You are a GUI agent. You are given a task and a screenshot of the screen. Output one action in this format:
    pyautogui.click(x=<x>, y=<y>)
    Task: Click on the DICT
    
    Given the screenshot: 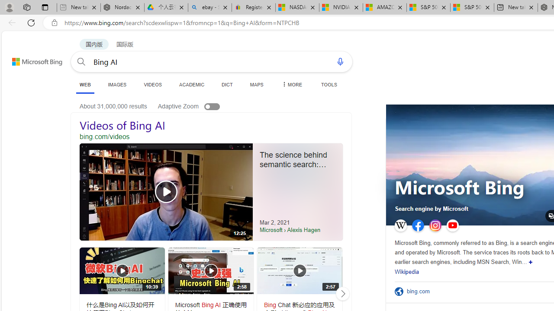 What is the action you would take?
    pyautogui.click(x=227, y=84)
    